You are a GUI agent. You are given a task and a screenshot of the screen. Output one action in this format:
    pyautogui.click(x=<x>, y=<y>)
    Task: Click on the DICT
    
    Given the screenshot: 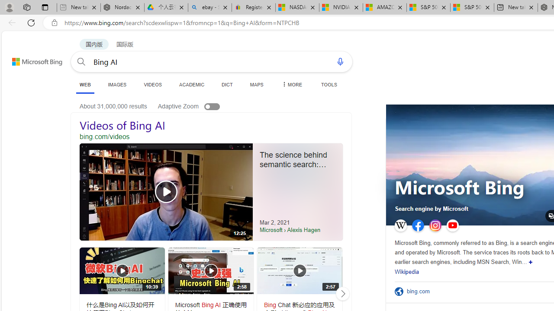 What is the action you would take?
    pyautogui.click(x=227, y=84)
    